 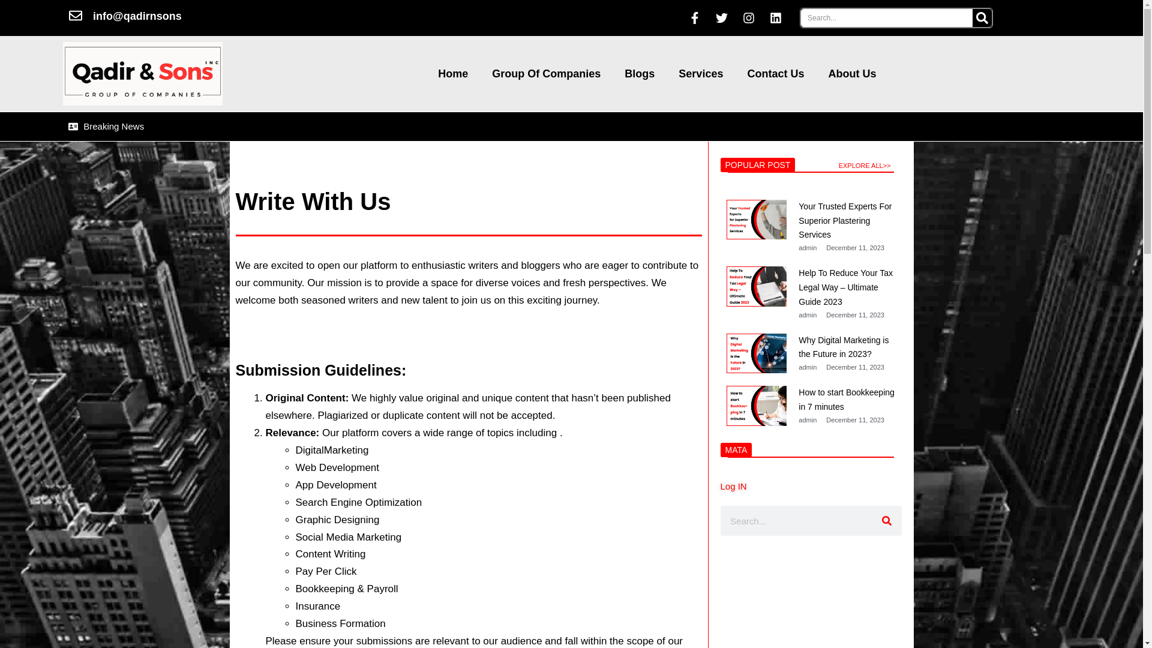 I want to click on Blogs, so click(x=640, y=73).